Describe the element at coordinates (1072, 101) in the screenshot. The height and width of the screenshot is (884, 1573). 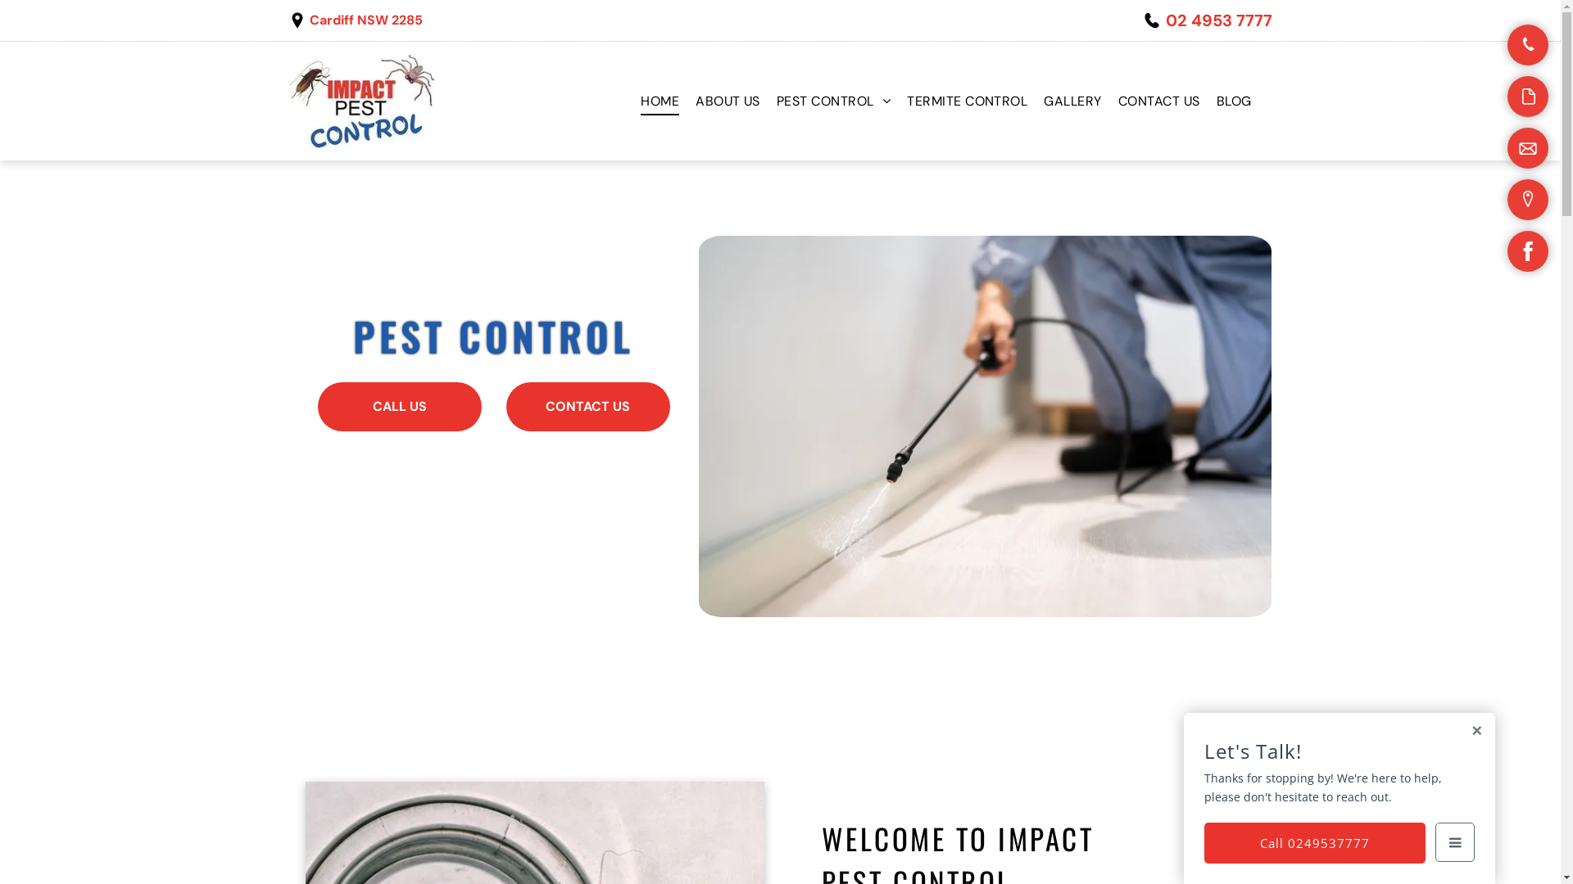
I see `GALLERY` at that location.